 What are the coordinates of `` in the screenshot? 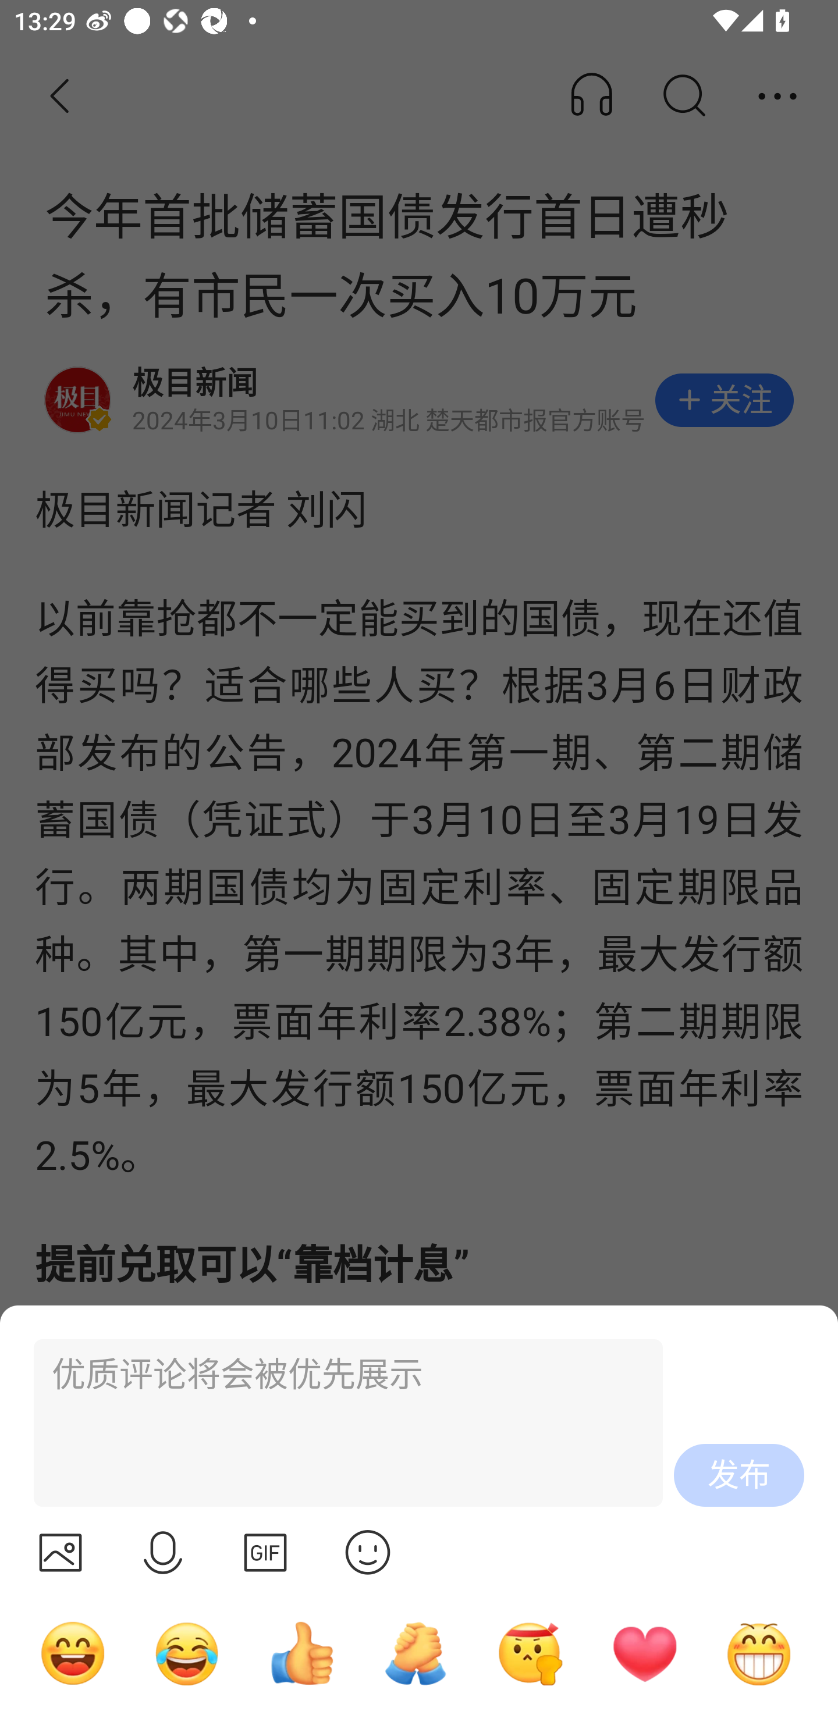 It's located at (60, 1552).